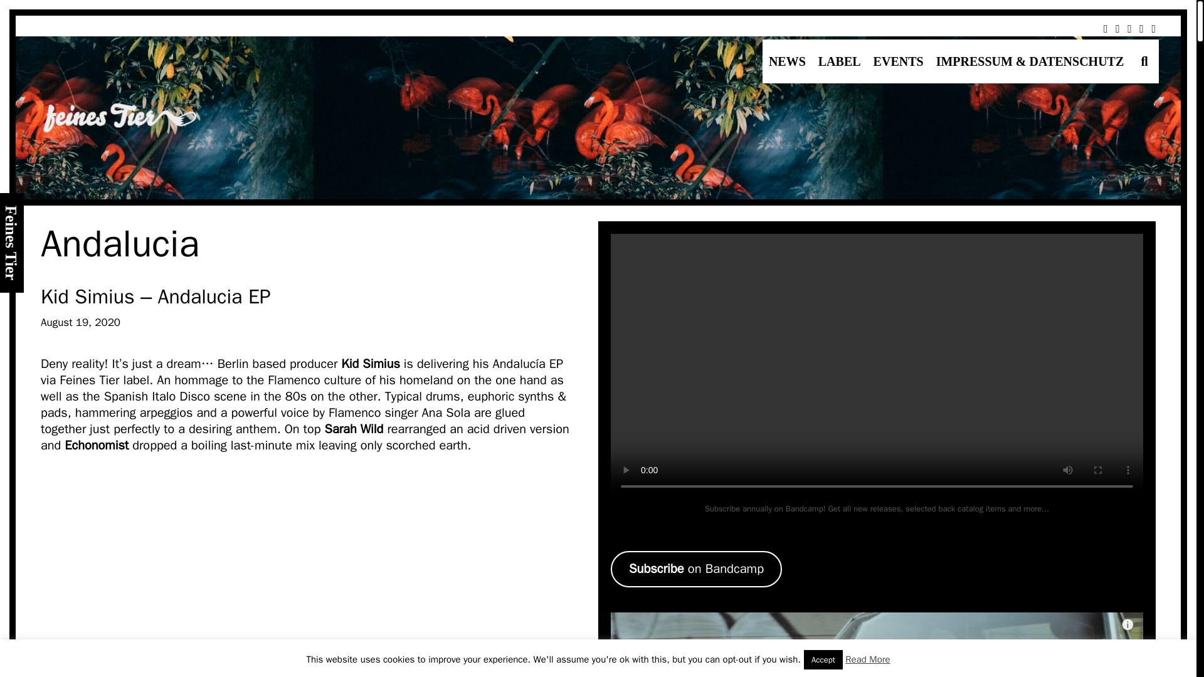  I want to click on 11:15 am, so click(80, 322).